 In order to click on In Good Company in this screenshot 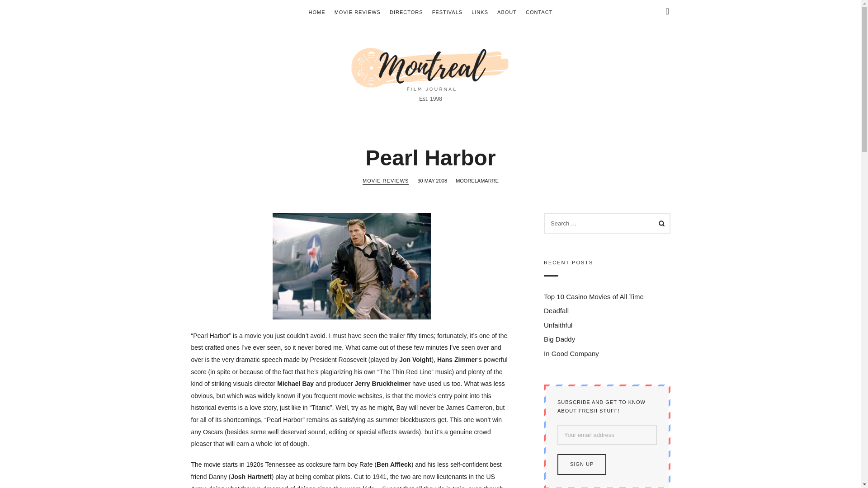, I will do `click(571, 353)`.